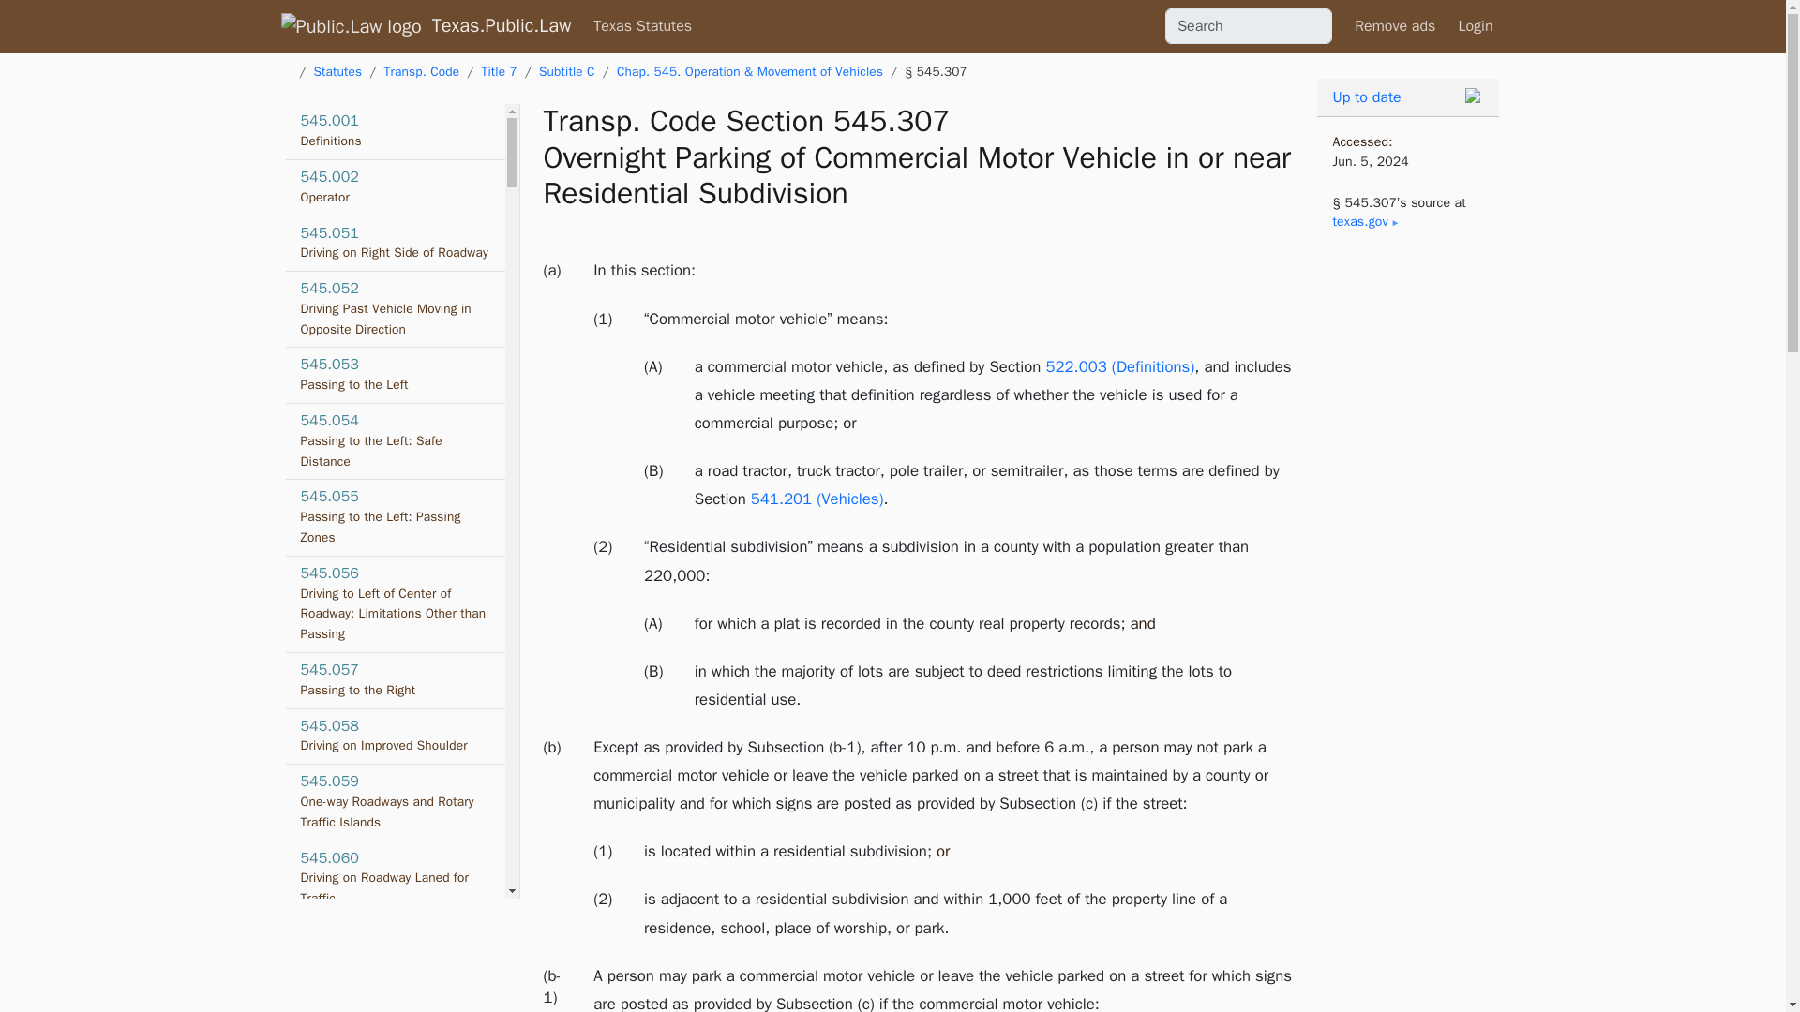 This screenshot has width=1800, height=1012. I want to click on Transp. Code, so click(395, 517).